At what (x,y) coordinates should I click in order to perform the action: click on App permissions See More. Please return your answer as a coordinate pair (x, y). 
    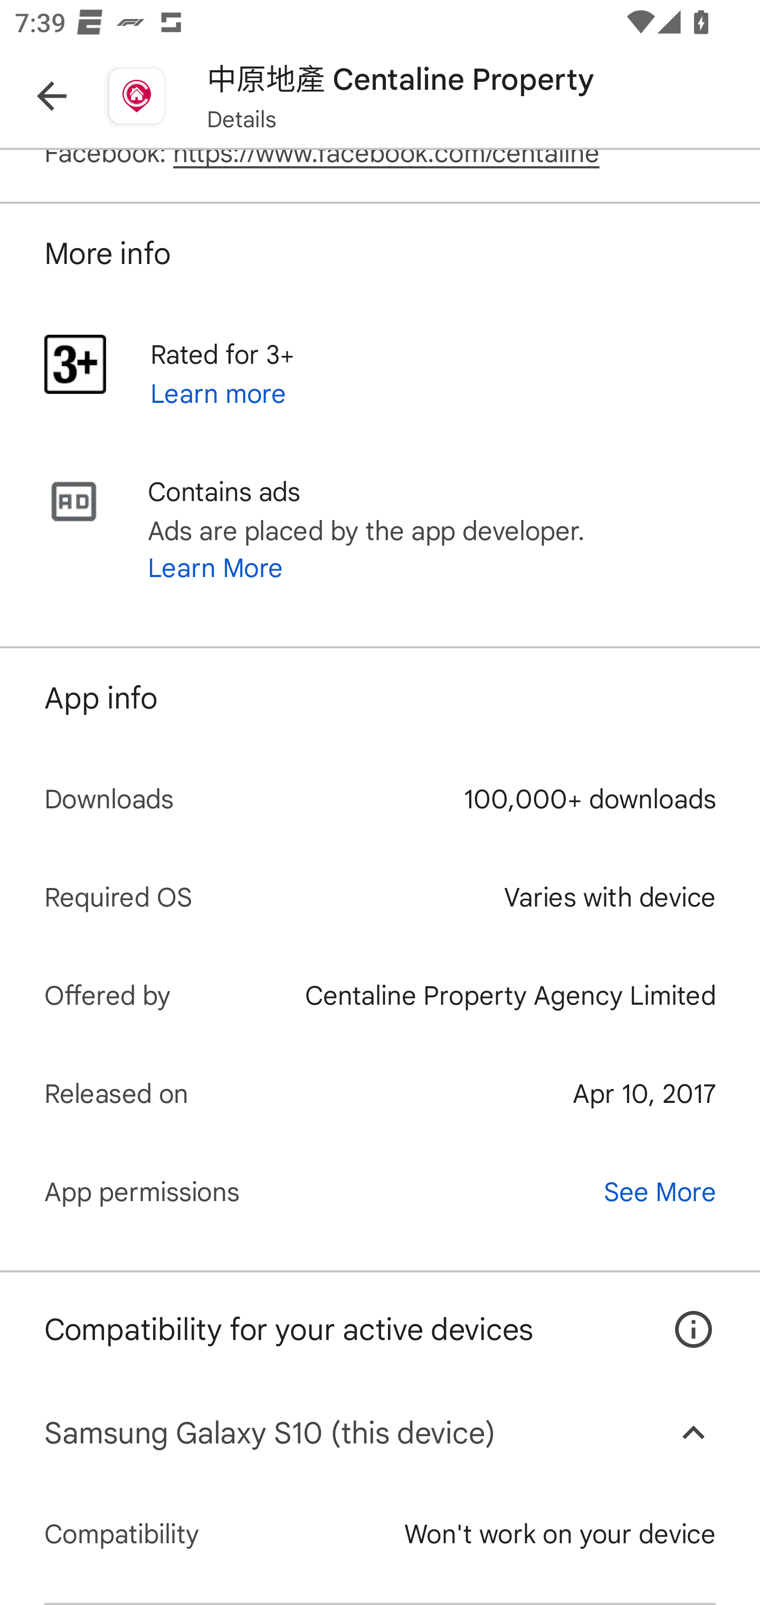
    Looking at the image, I should click on (380, 1191).